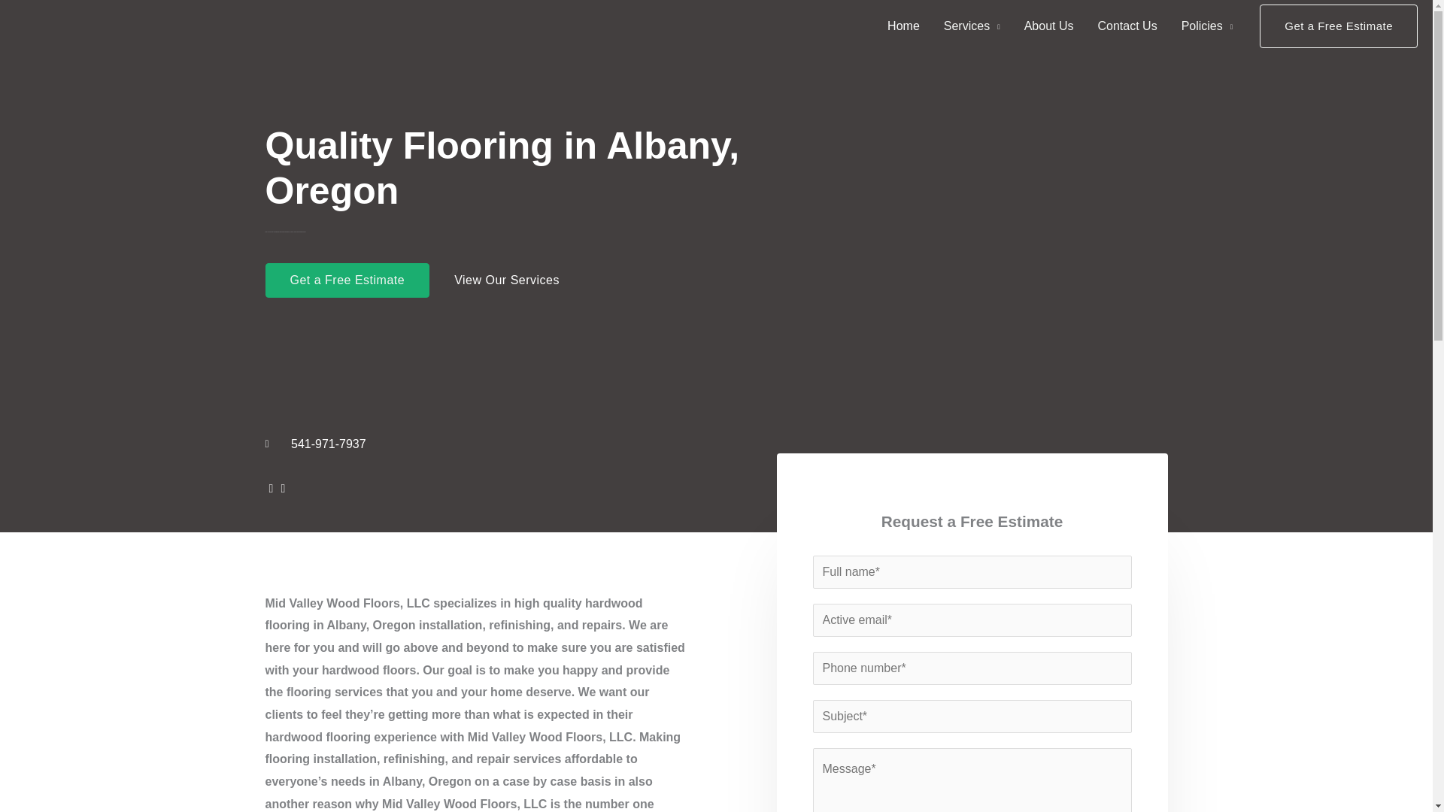 This screenshot has height=812, width=1444. I want to click on Get a Free Estimate, so click(1339, 26).